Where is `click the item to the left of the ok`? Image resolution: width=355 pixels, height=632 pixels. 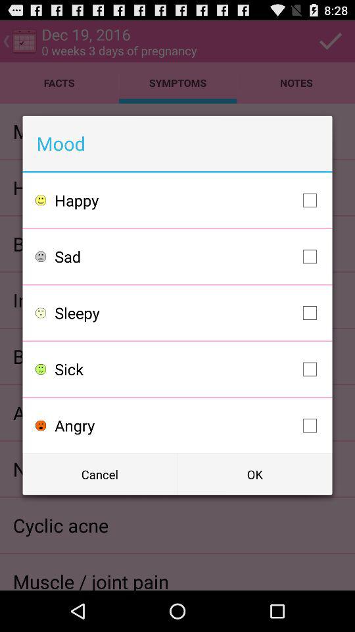
click the item to the left of the ok is located at coordinates (100, 474).